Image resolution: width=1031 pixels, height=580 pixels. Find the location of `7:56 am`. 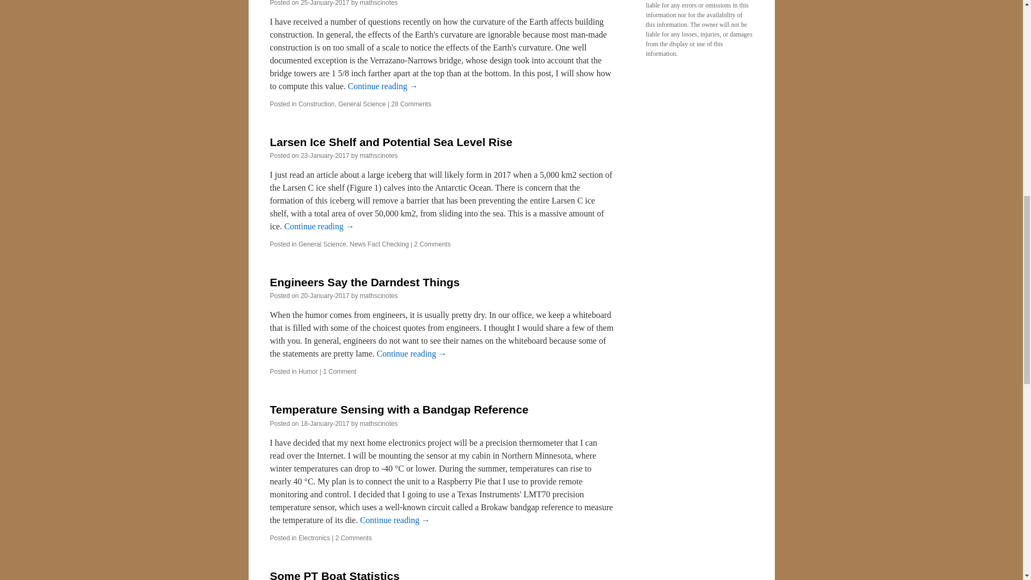

7:56 am is located at coordinates (325, 156).